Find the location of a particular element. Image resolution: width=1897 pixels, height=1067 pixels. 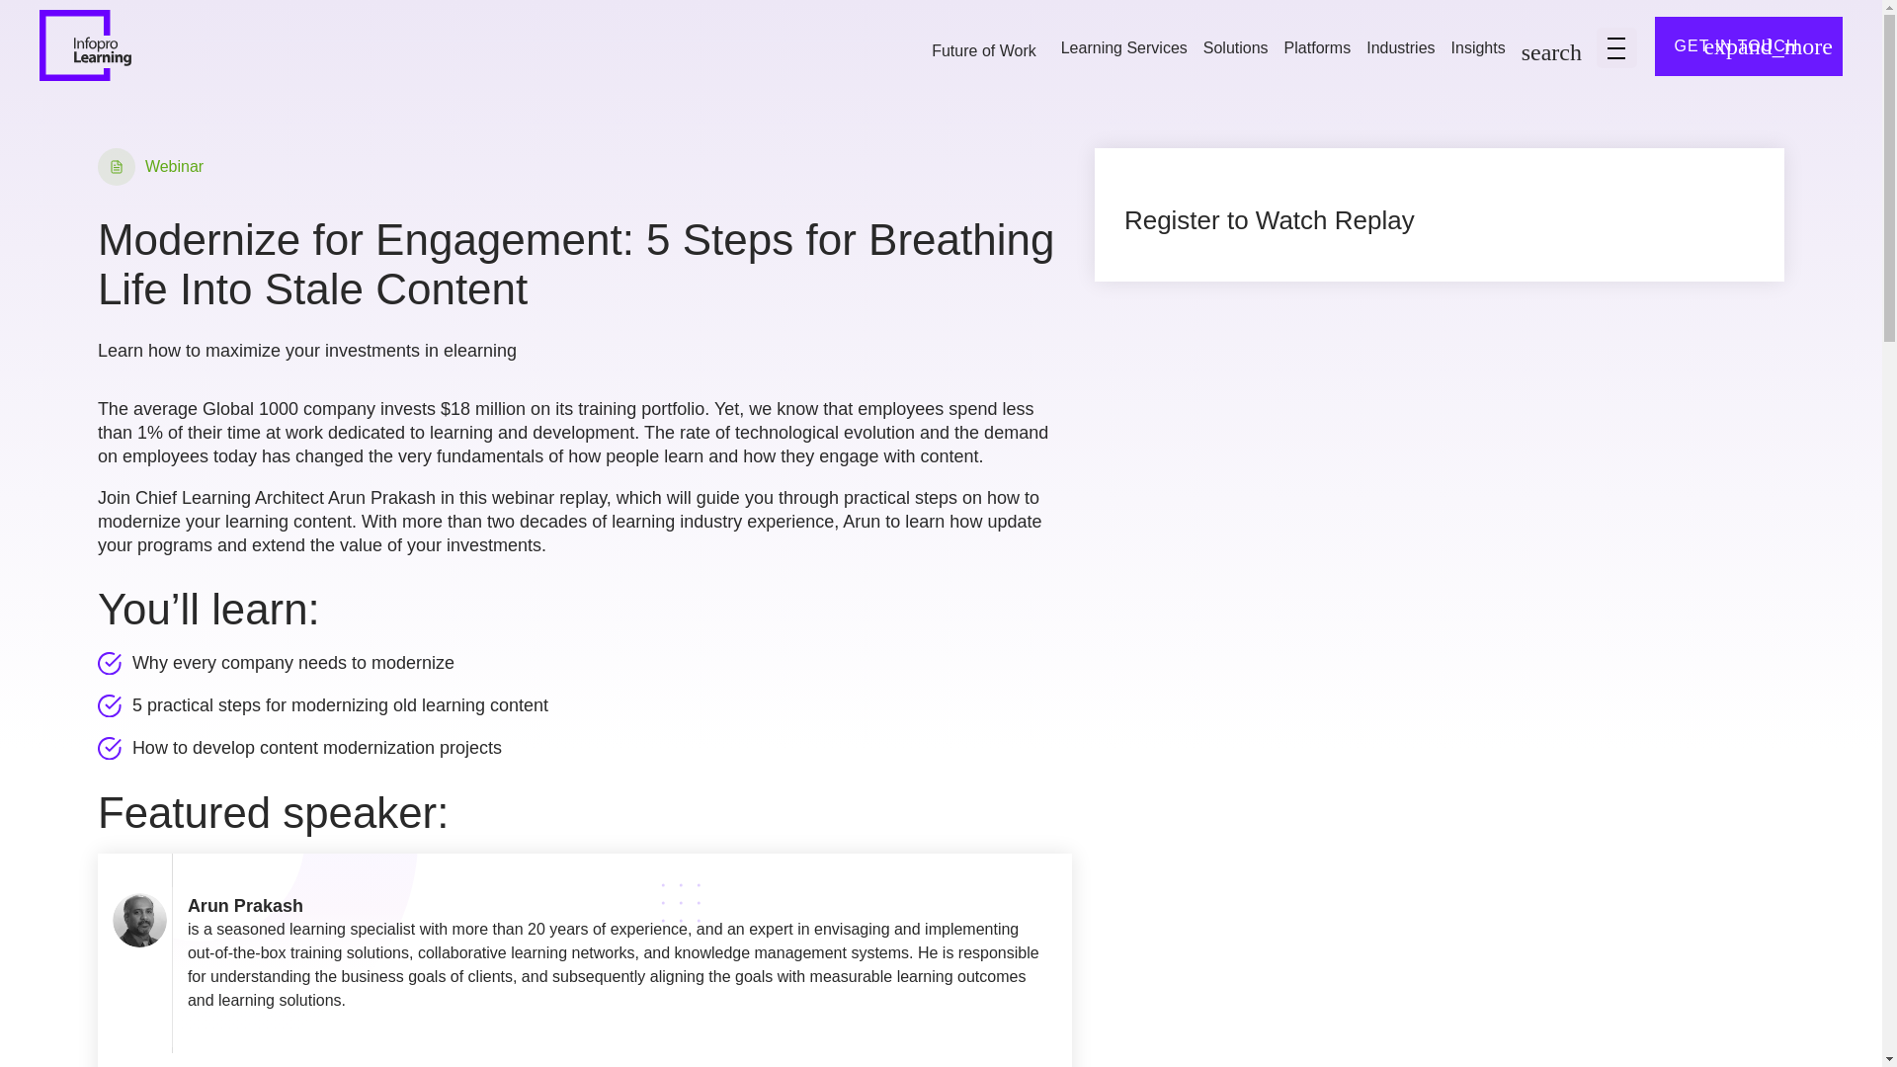

Learning Services is located at coordinates (1123, 49).